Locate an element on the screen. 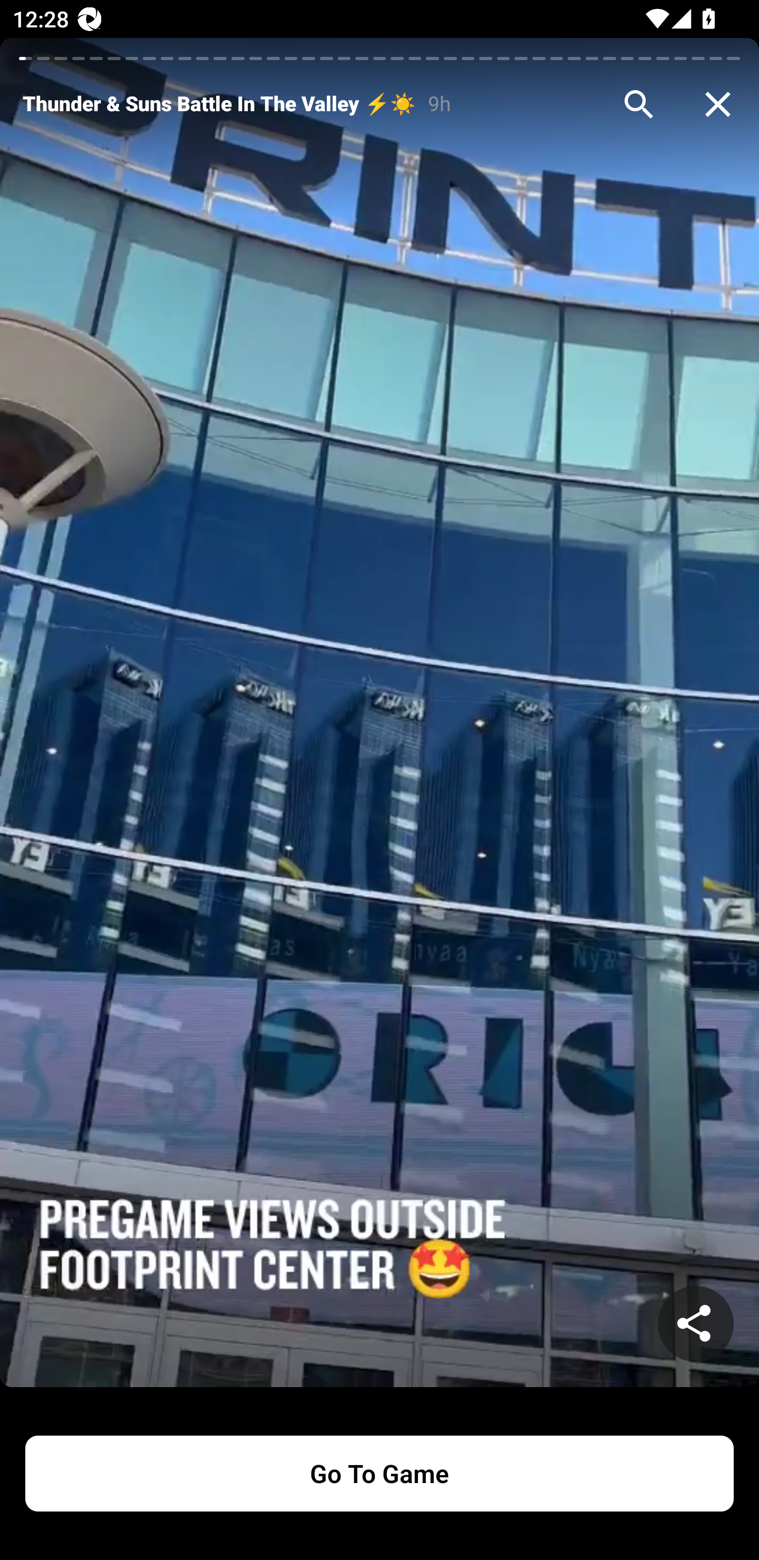  Go To Game is located at coordinates (379, 1474).